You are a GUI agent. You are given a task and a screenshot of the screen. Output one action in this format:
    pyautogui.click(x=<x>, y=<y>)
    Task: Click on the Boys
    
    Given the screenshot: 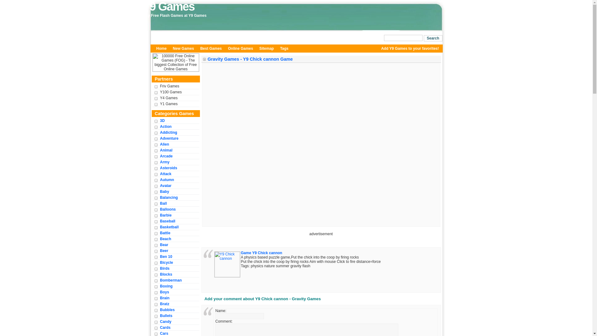 What is the action you would take?
    pyautogui.click(x=164, y=292)
    